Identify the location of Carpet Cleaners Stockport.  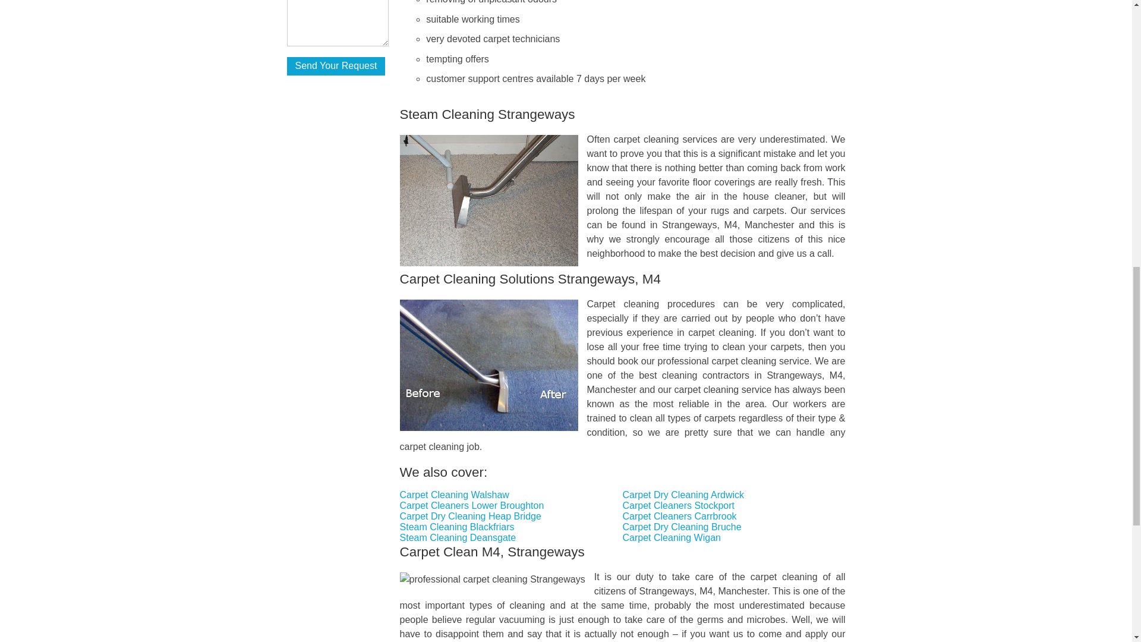
(679, 505).